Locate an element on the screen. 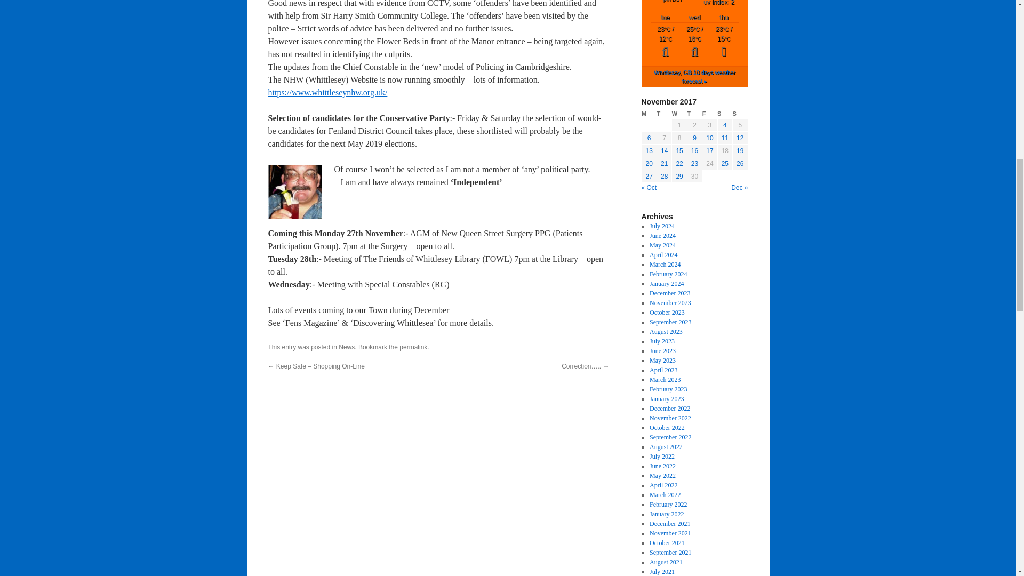 This screenshot has height=576, width=1024. 10 is located at coordinates (709, 138).